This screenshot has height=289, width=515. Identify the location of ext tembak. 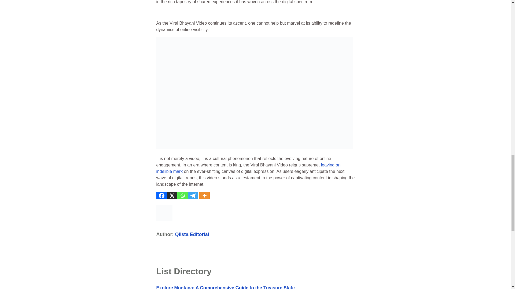
(248, 168).